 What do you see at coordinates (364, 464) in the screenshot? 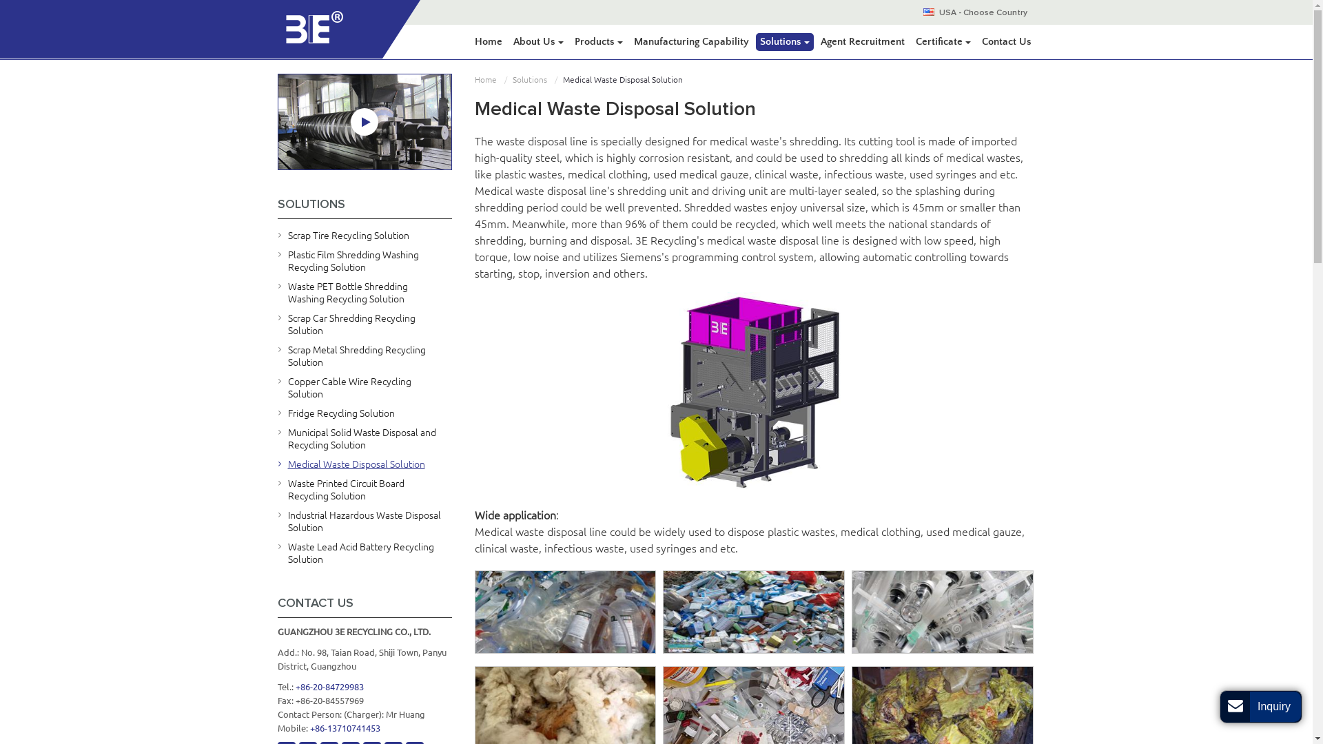
I see `Medical Waste Disposal Solution` at bounding box center [364, 464].